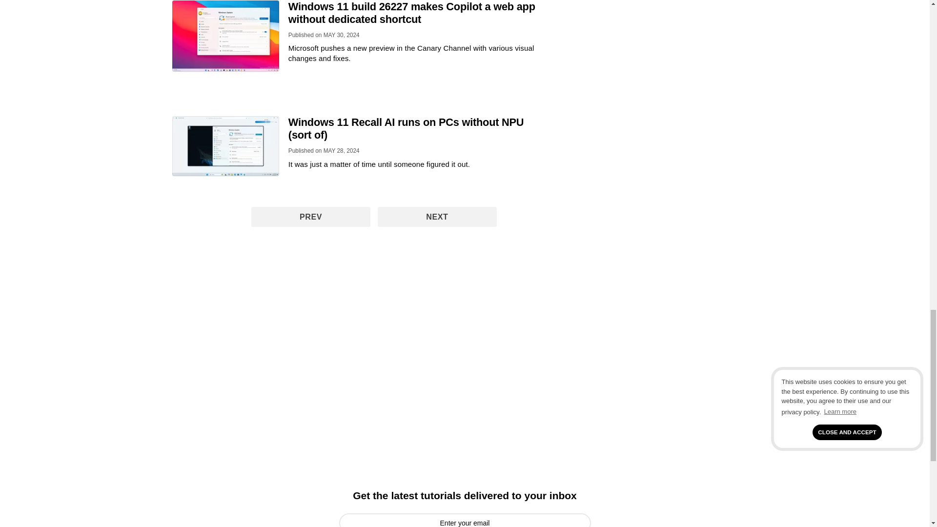 This screenshot has width=937, height=527. What do you see at coordinates (370, 299) in the screenshot?
I see `3rd party ad content` at bounding box center [370, 299].